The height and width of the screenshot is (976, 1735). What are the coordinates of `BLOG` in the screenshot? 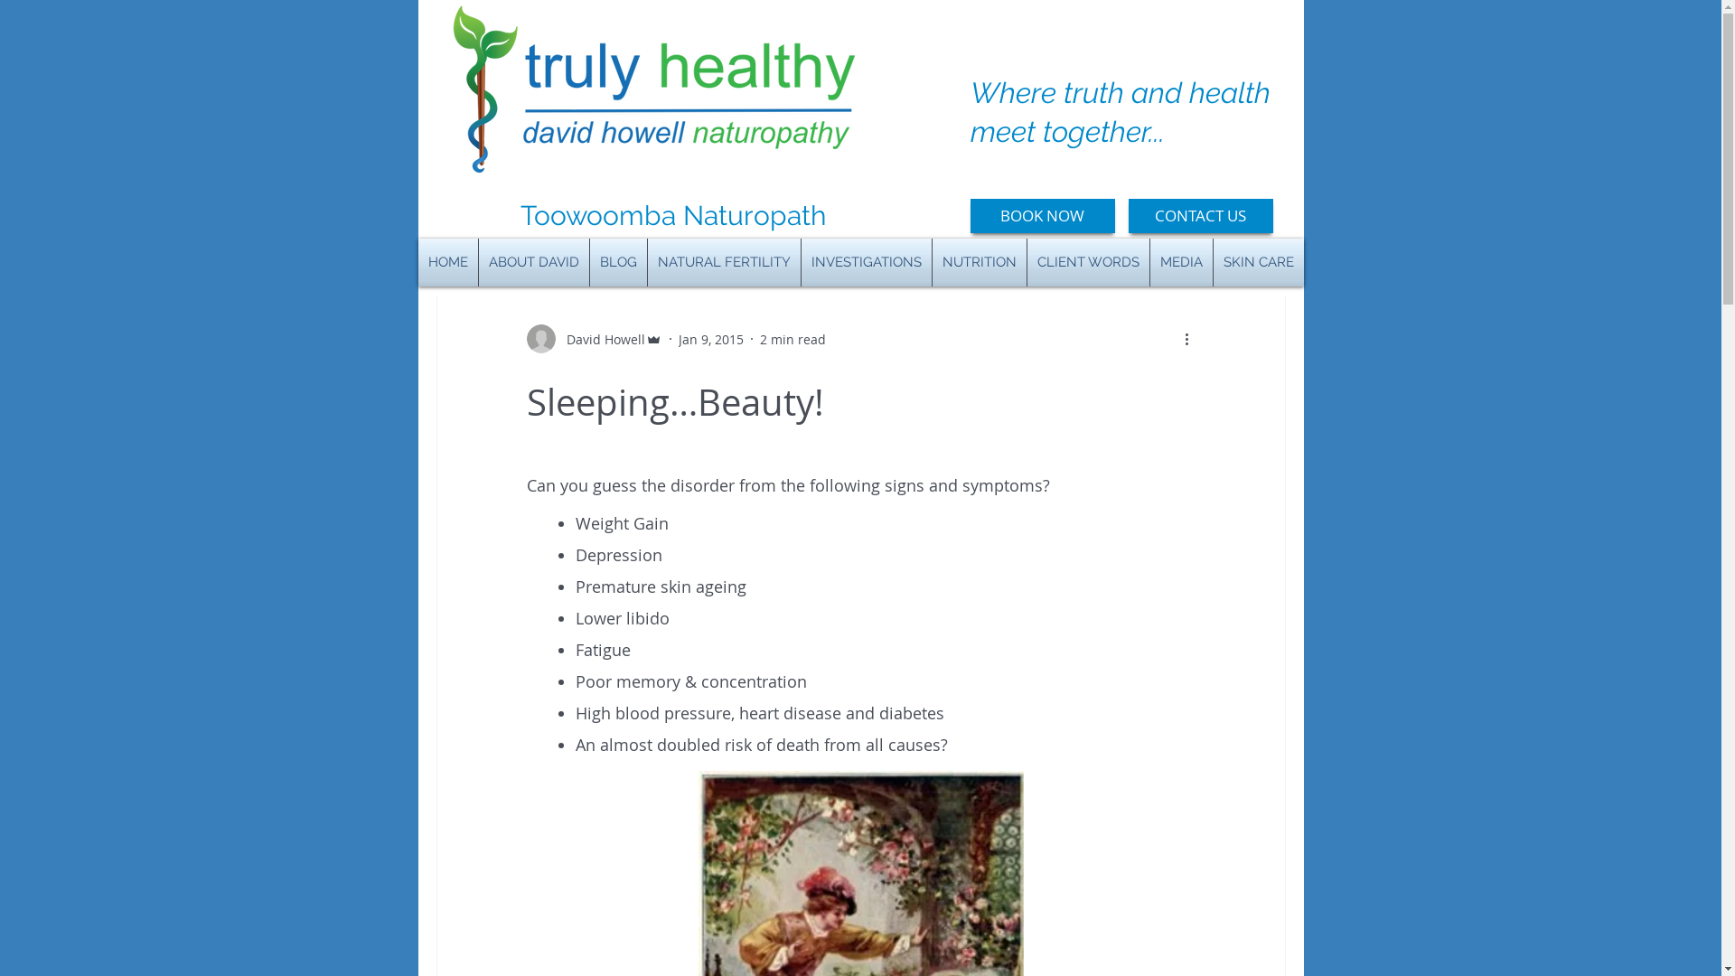 It's located at (618, 262).